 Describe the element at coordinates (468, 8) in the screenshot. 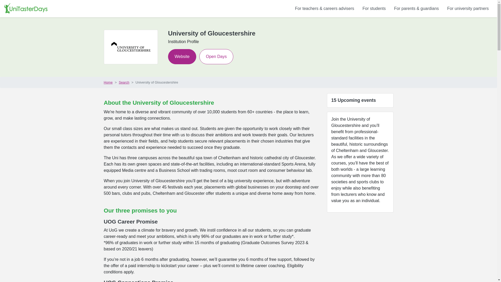

I see `For university partners` at that location.